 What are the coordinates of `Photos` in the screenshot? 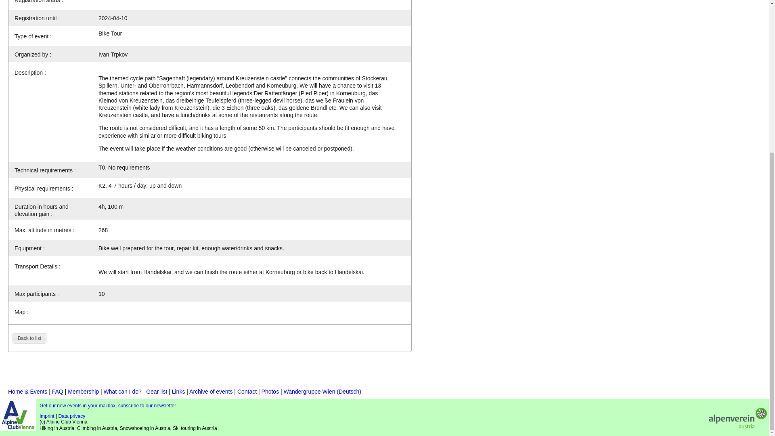 It's located at (270, 392).